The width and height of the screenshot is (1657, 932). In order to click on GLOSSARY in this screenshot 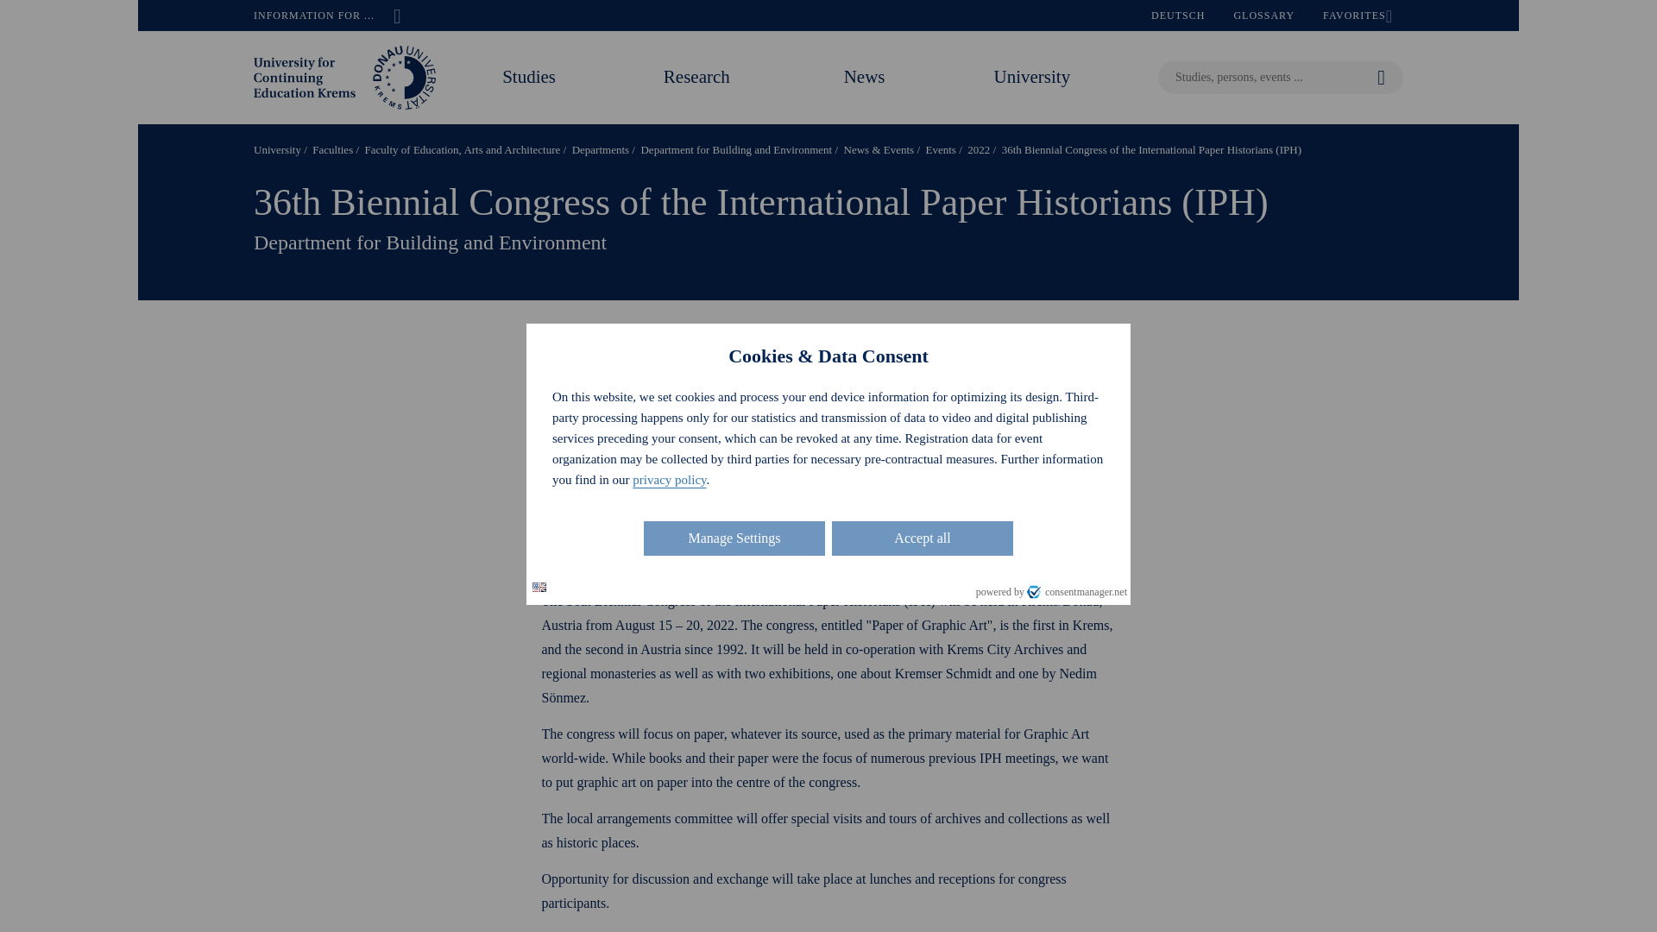, I will do `click(1263, 16)`.